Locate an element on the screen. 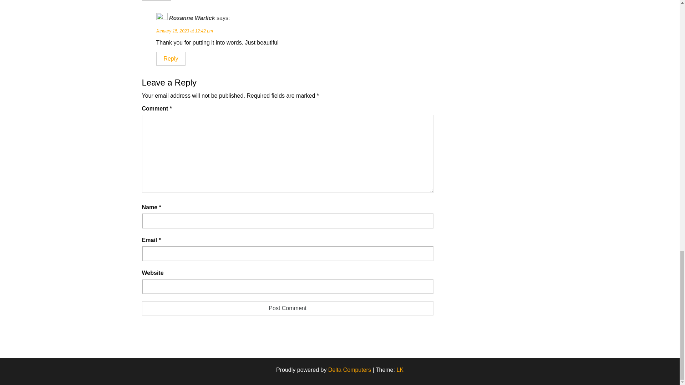 The height and width of the screenshot is (385, 685). January 15, 2023 at 12:42 pm is located at coordinates (184, 31).